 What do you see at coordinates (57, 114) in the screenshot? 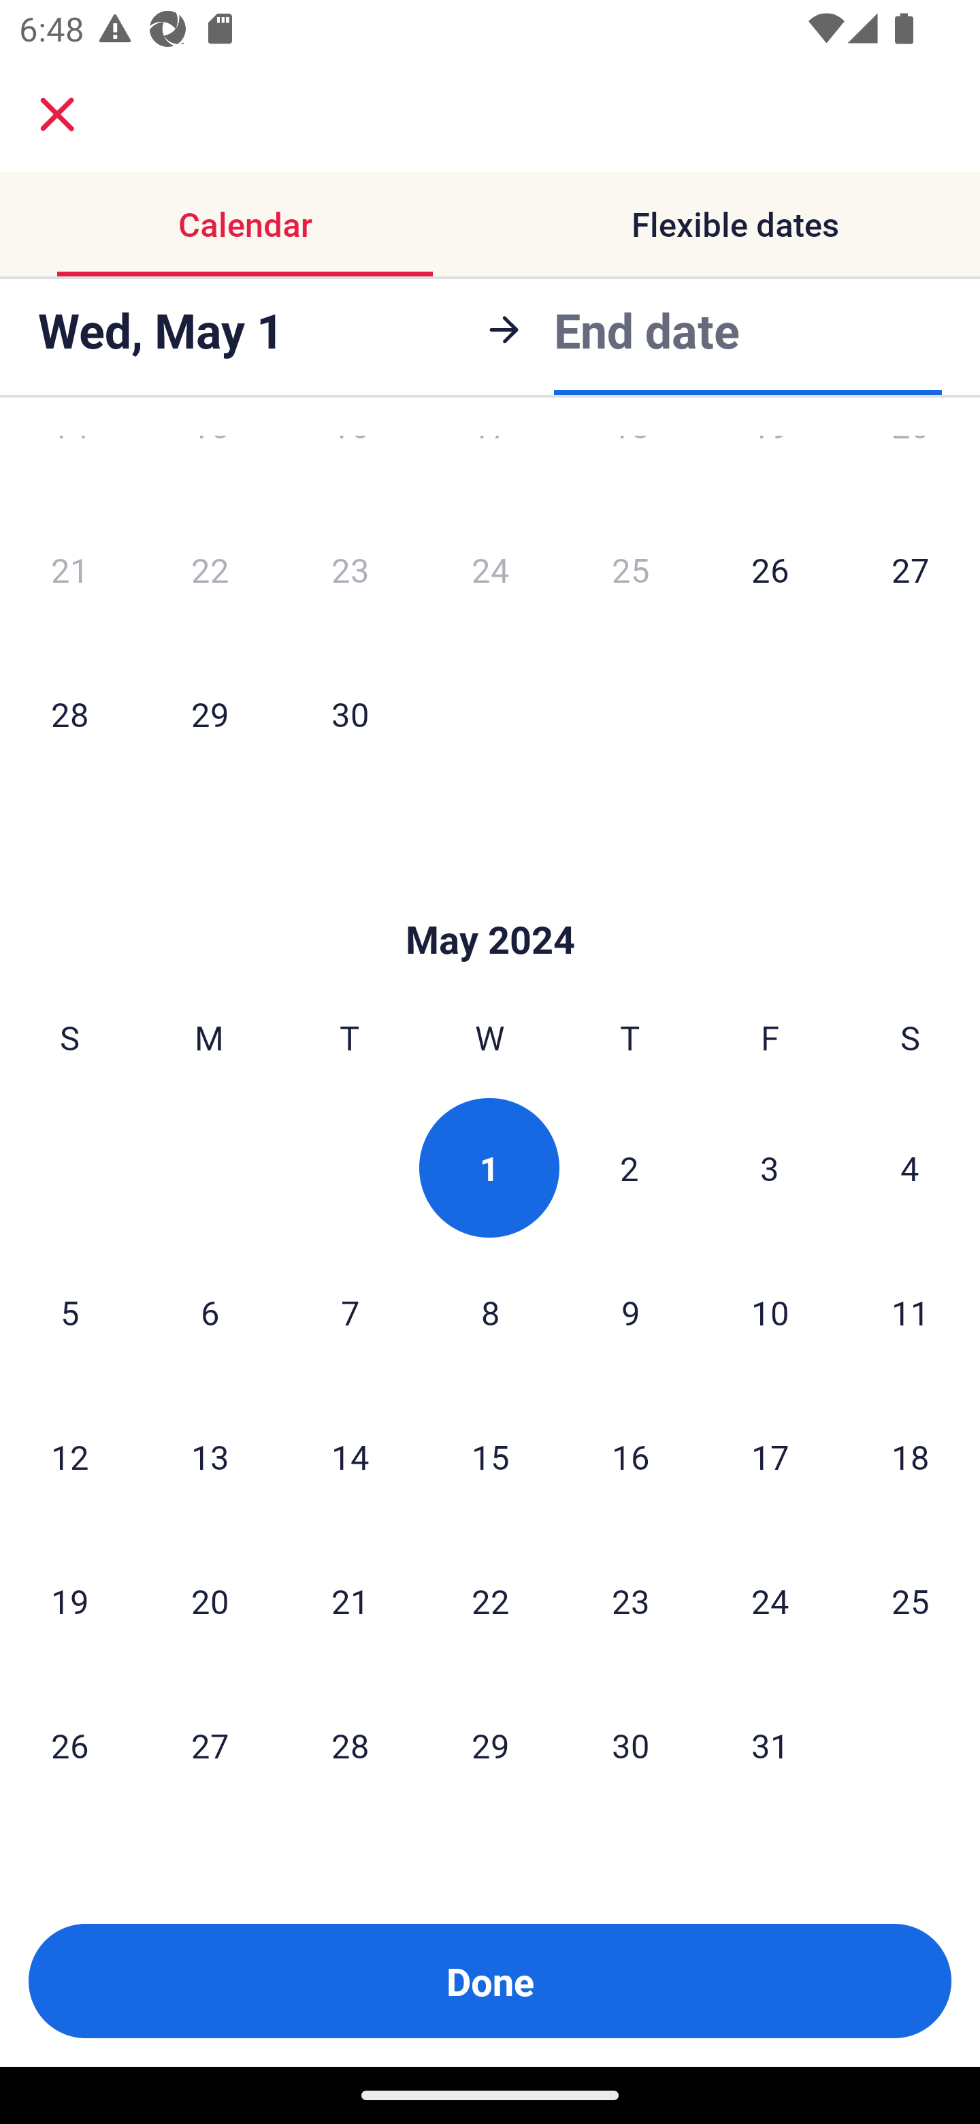
I see `close.` at bounding box center [57, 114].